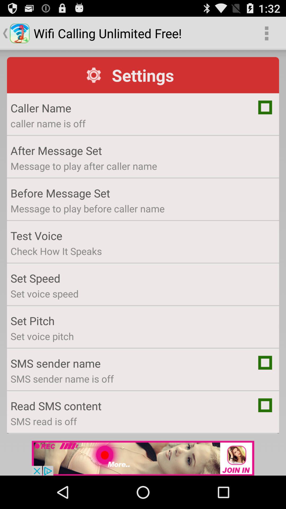 This screenshot has width=286, height=509. What do you see at coordinates (143, 458) in the screenshot?
I see `go to link in advertisement` at bounding box center [143, 458].